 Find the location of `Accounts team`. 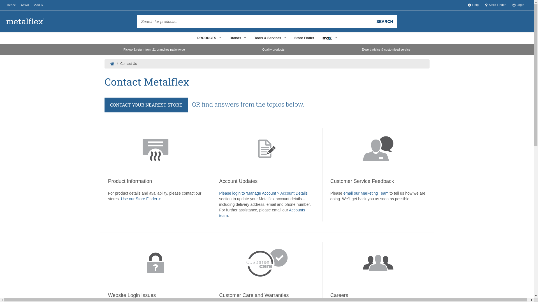

Accounts team is located at coordinates (262, 213).